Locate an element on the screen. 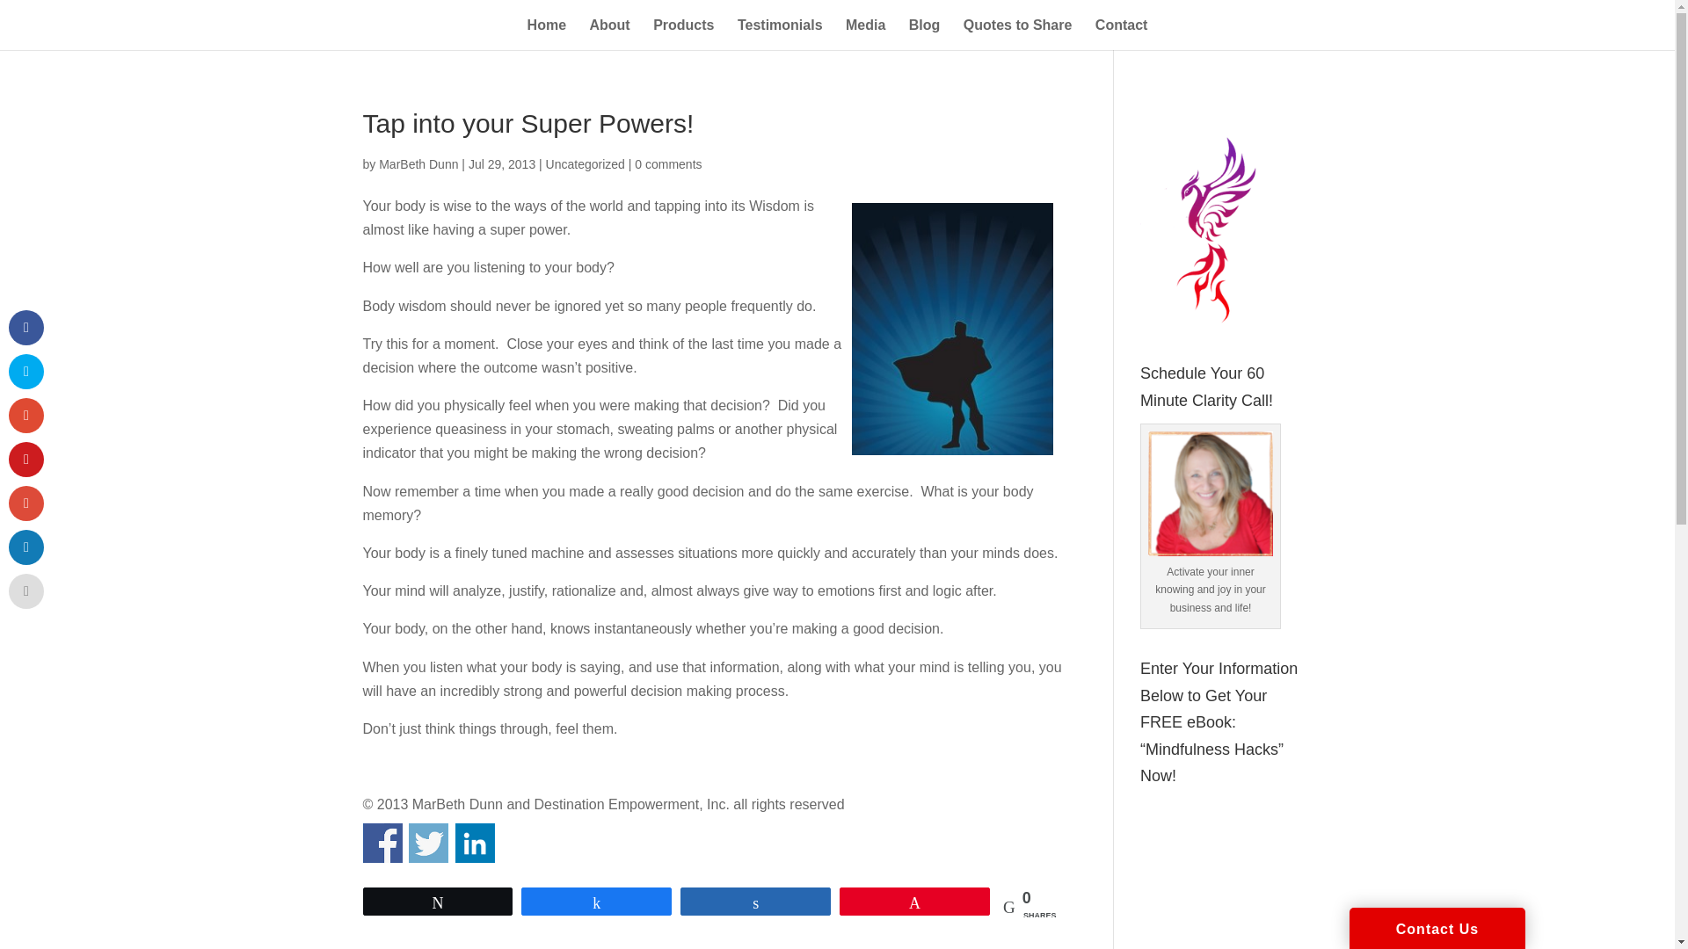 Image resolution: width=1688 pixels, height=949 pixels. Products is located at coordinates (684, 32).